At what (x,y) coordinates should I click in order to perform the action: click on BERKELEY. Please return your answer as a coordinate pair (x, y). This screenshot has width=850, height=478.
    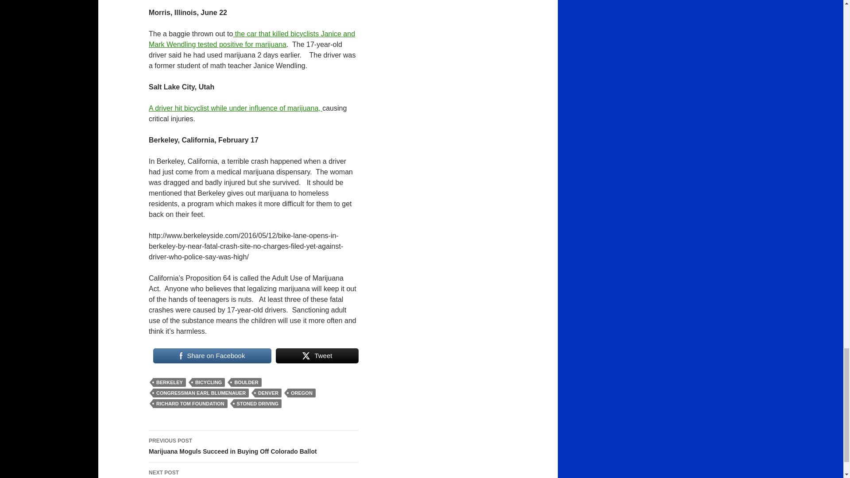
    Looking at the image, I should click on (169, 382).